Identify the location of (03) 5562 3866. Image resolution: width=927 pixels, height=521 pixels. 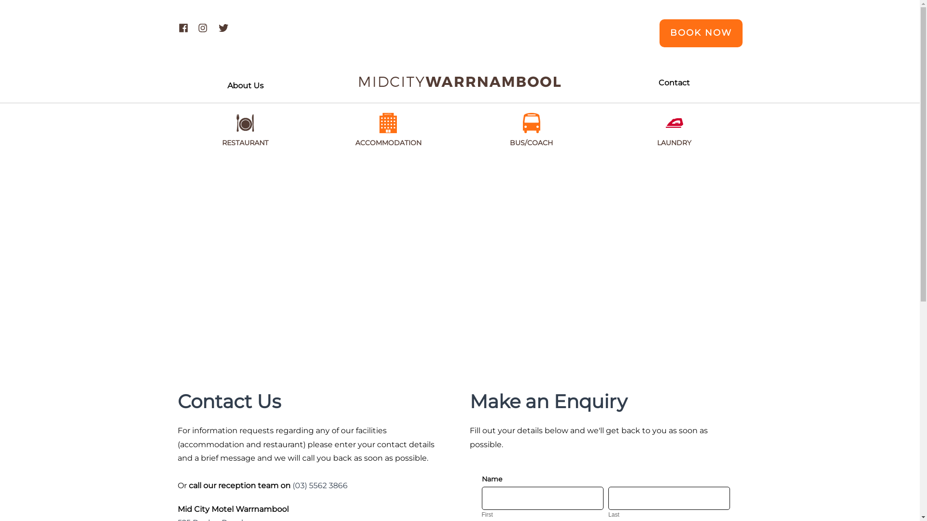
(320, 485).